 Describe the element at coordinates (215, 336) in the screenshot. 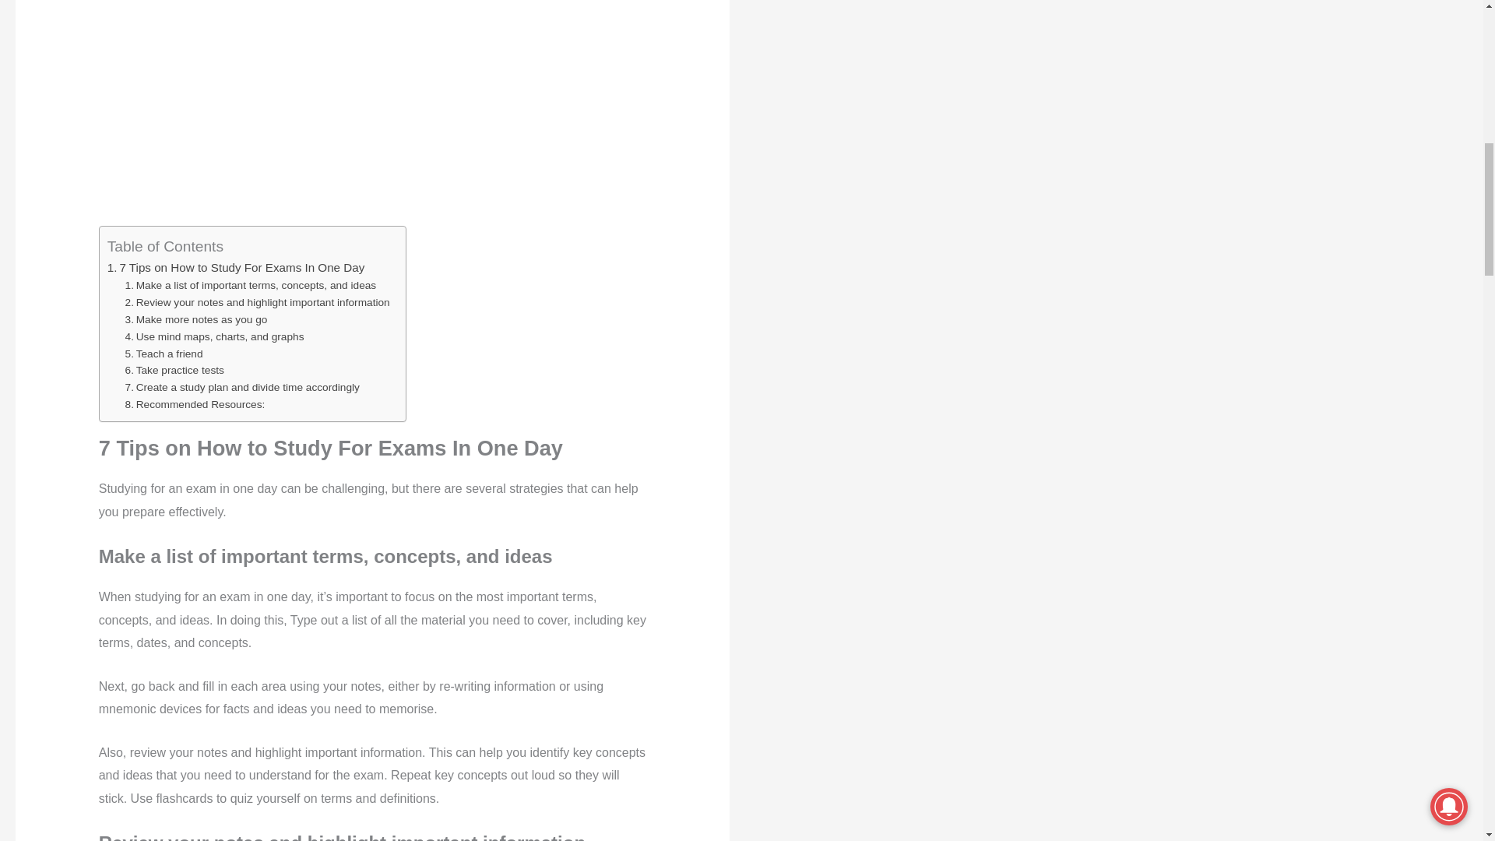

I see `Use mind maps, charts, and graphs` at that location.